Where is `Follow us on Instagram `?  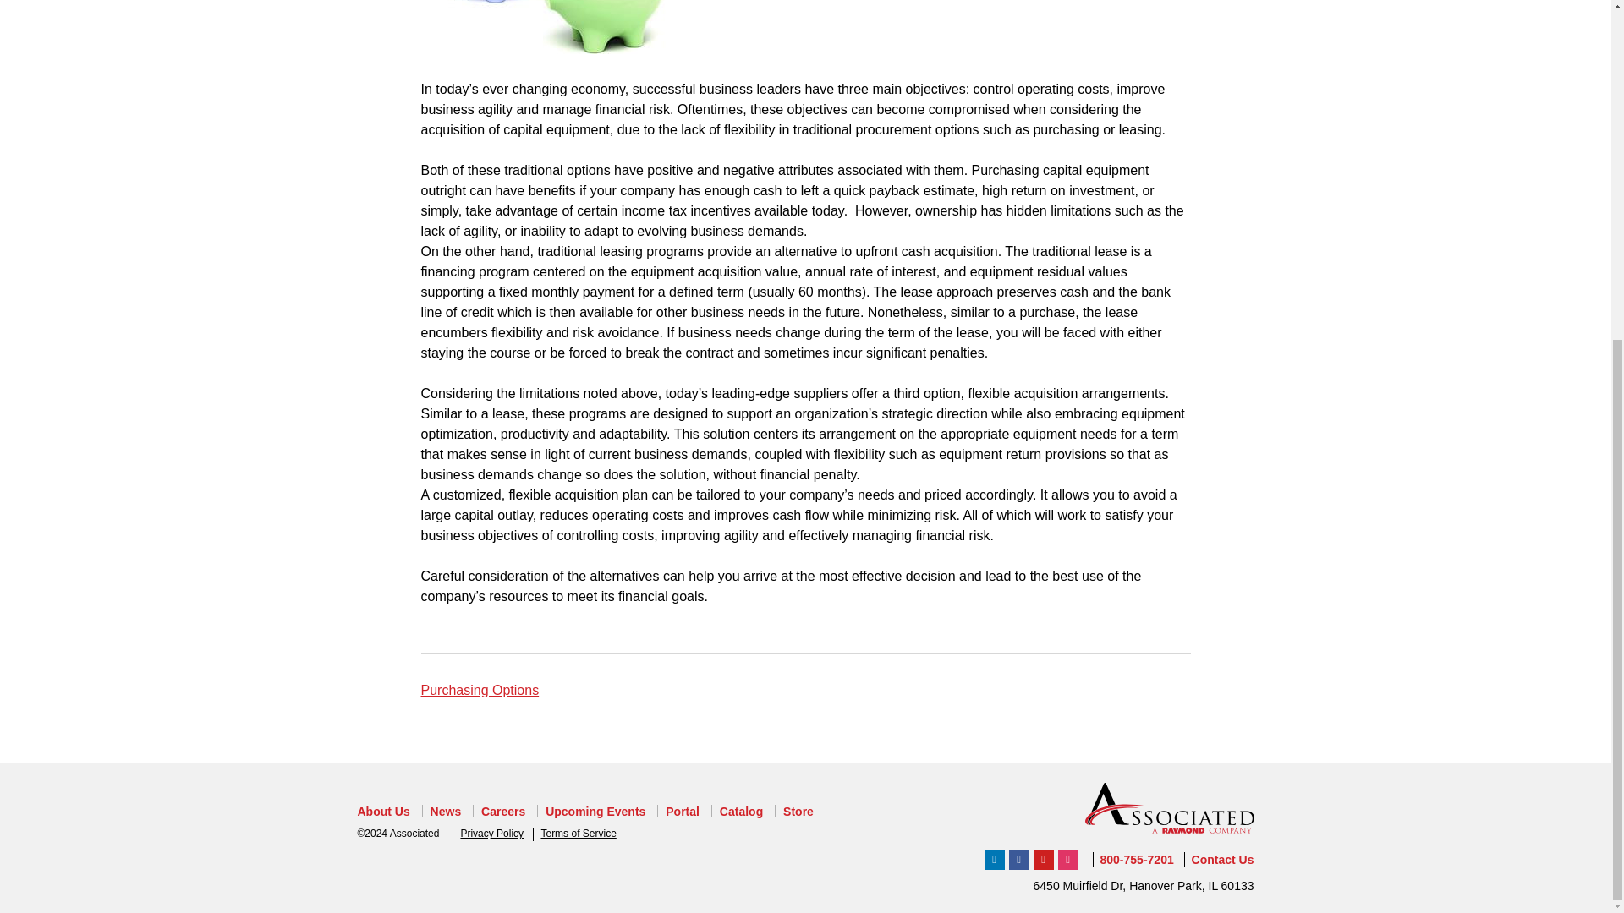 Follow us on Instagram  is located at coordinates (1067, 860).